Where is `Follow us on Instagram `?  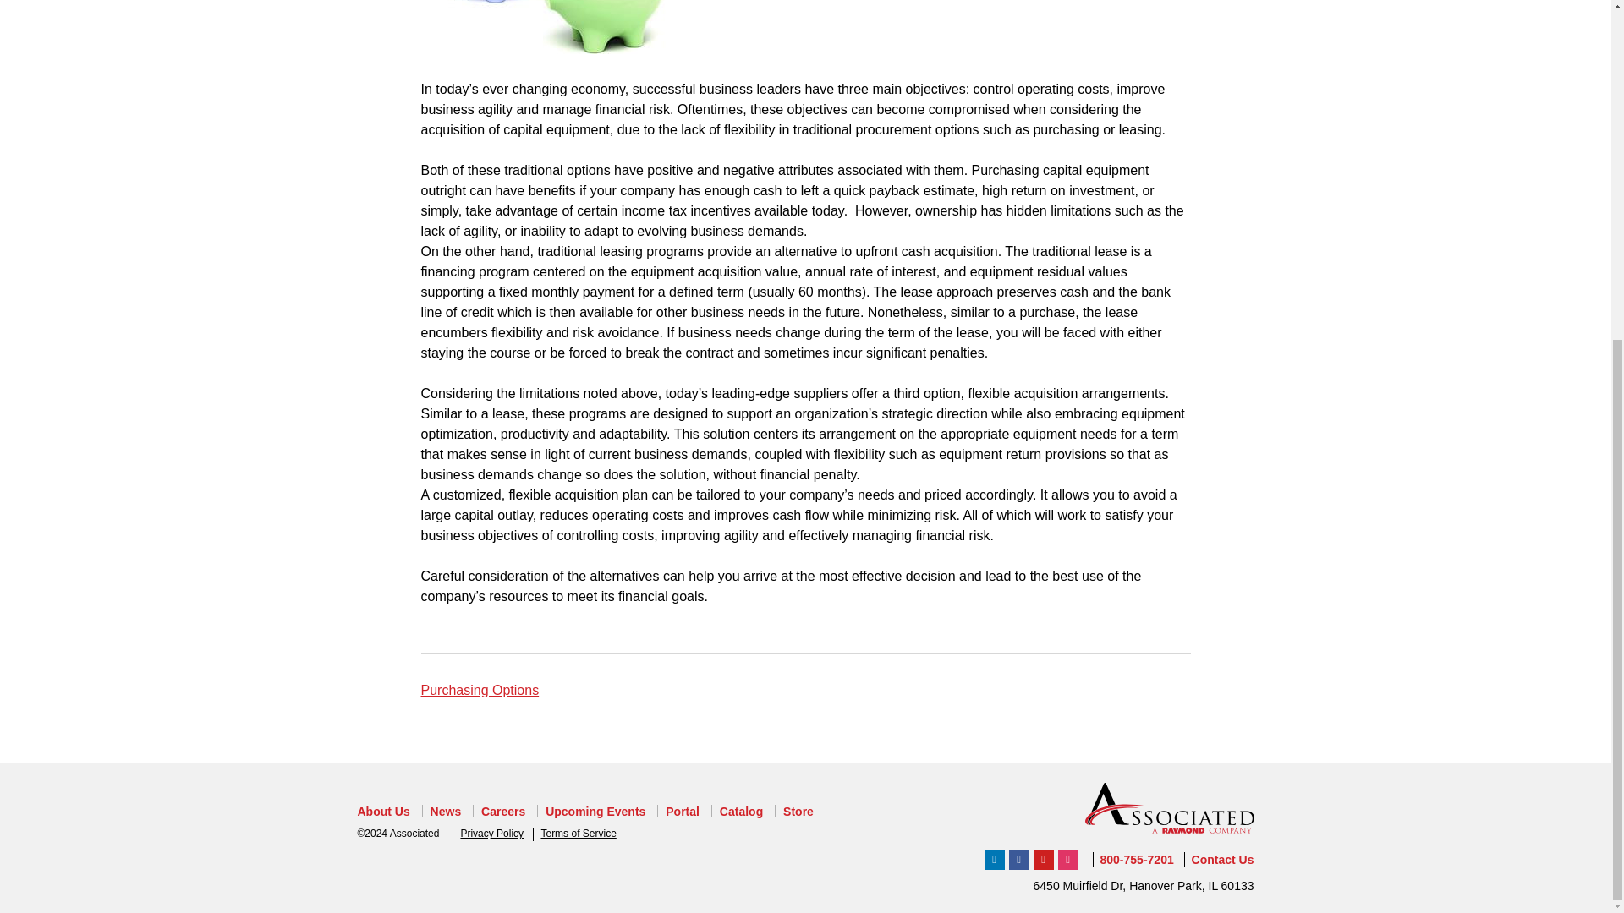 Follow us on Instagram  is located at coordinates (1067, 860).